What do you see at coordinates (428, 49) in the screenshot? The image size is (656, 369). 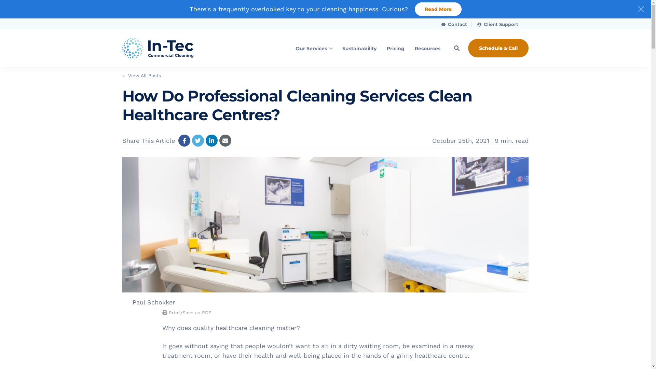 I see `Resources` at bounding box center [428, 49].